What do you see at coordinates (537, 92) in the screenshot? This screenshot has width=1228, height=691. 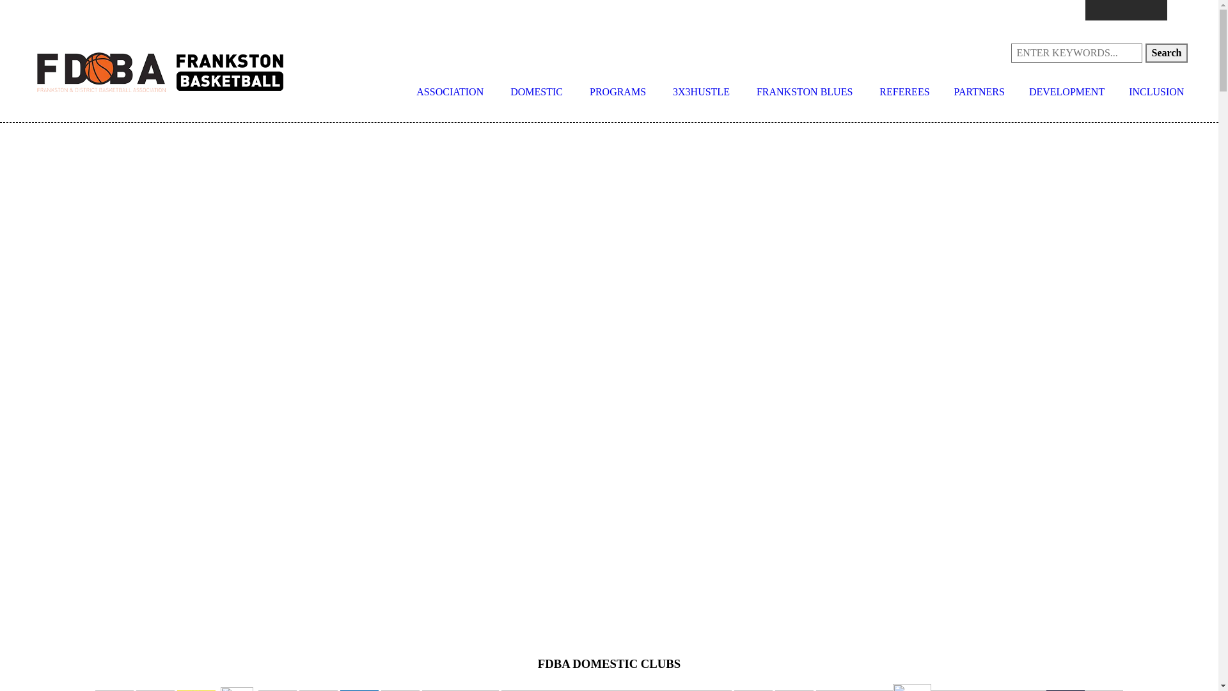 I see `DOMESTIC` at bounding box center [537, 92].